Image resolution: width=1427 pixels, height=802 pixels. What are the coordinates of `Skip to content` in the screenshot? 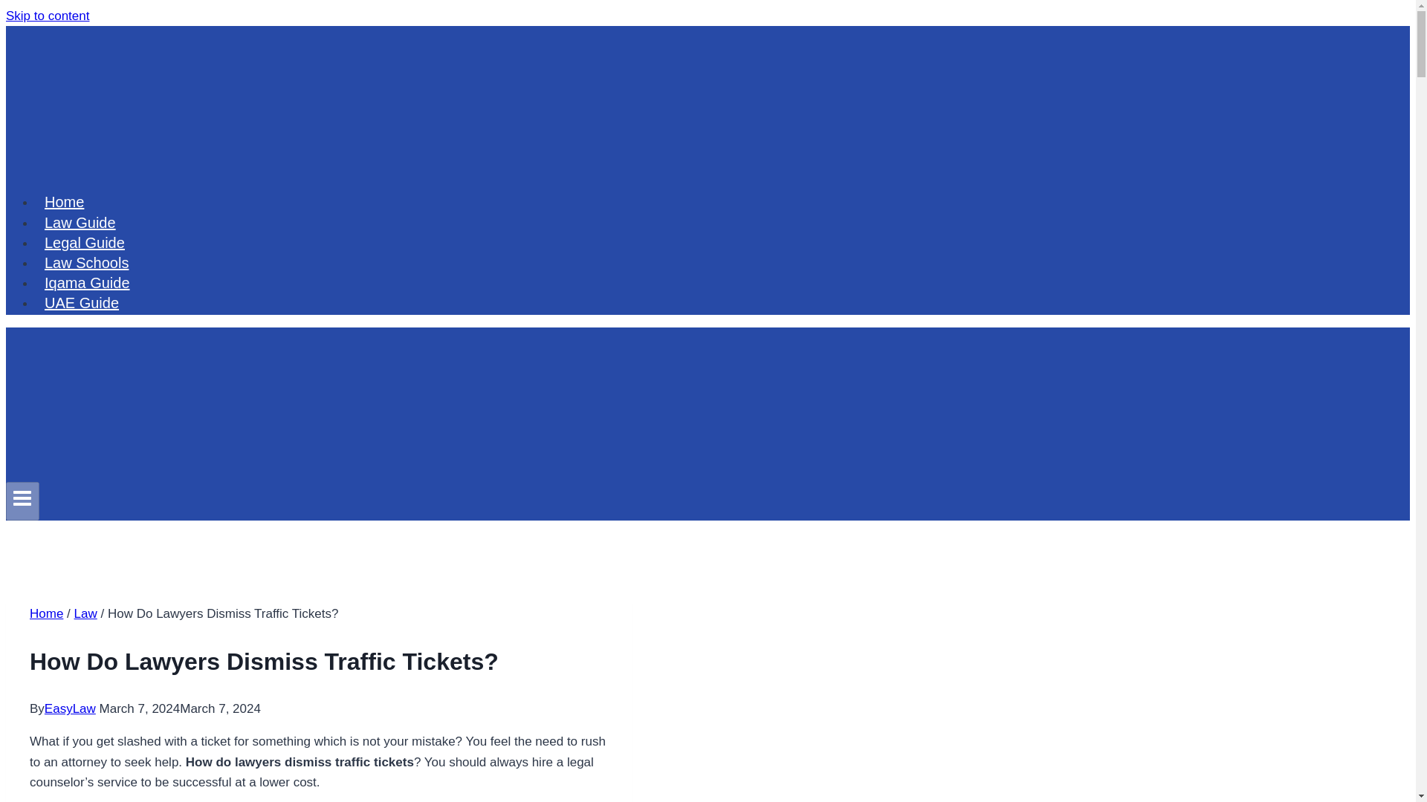 It's located at (47, 16).